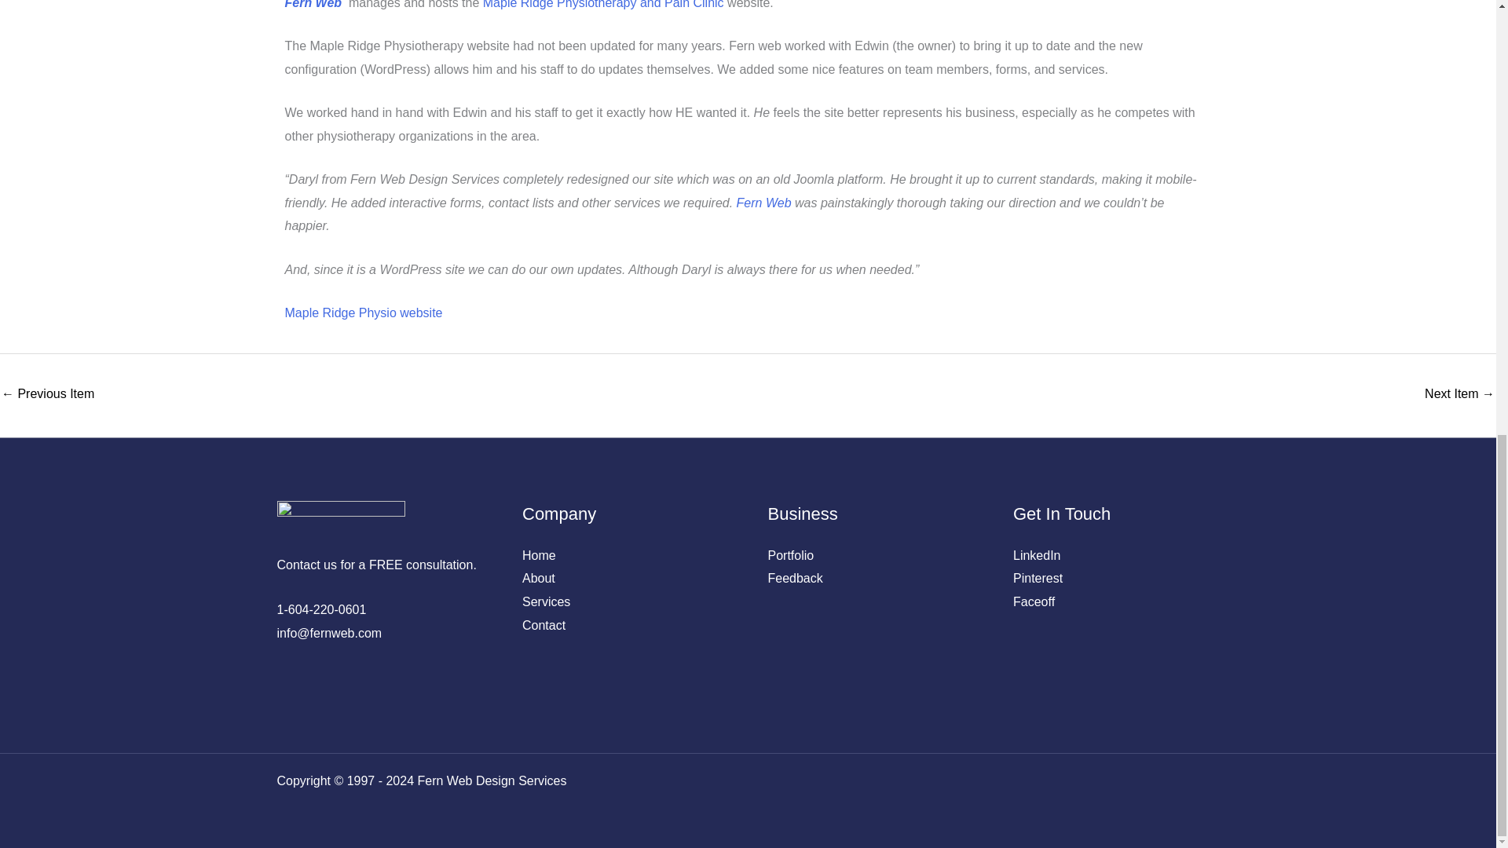  Describe the element at coordinates (47, 394) in the screenshot. I see `Nine Mile Metals` at that location.